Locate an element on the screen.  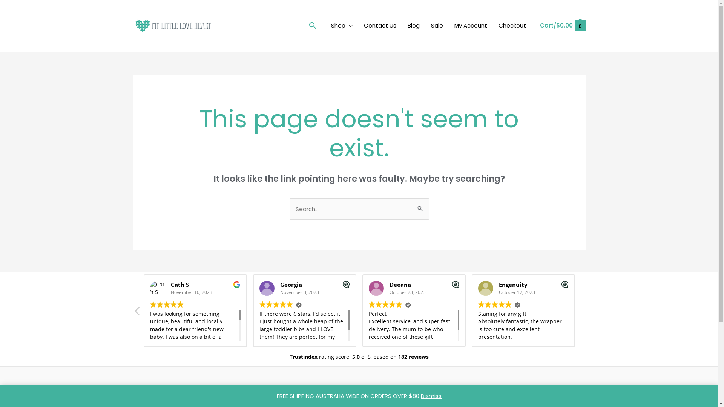
Checkout is located at coordinates (512, 26).